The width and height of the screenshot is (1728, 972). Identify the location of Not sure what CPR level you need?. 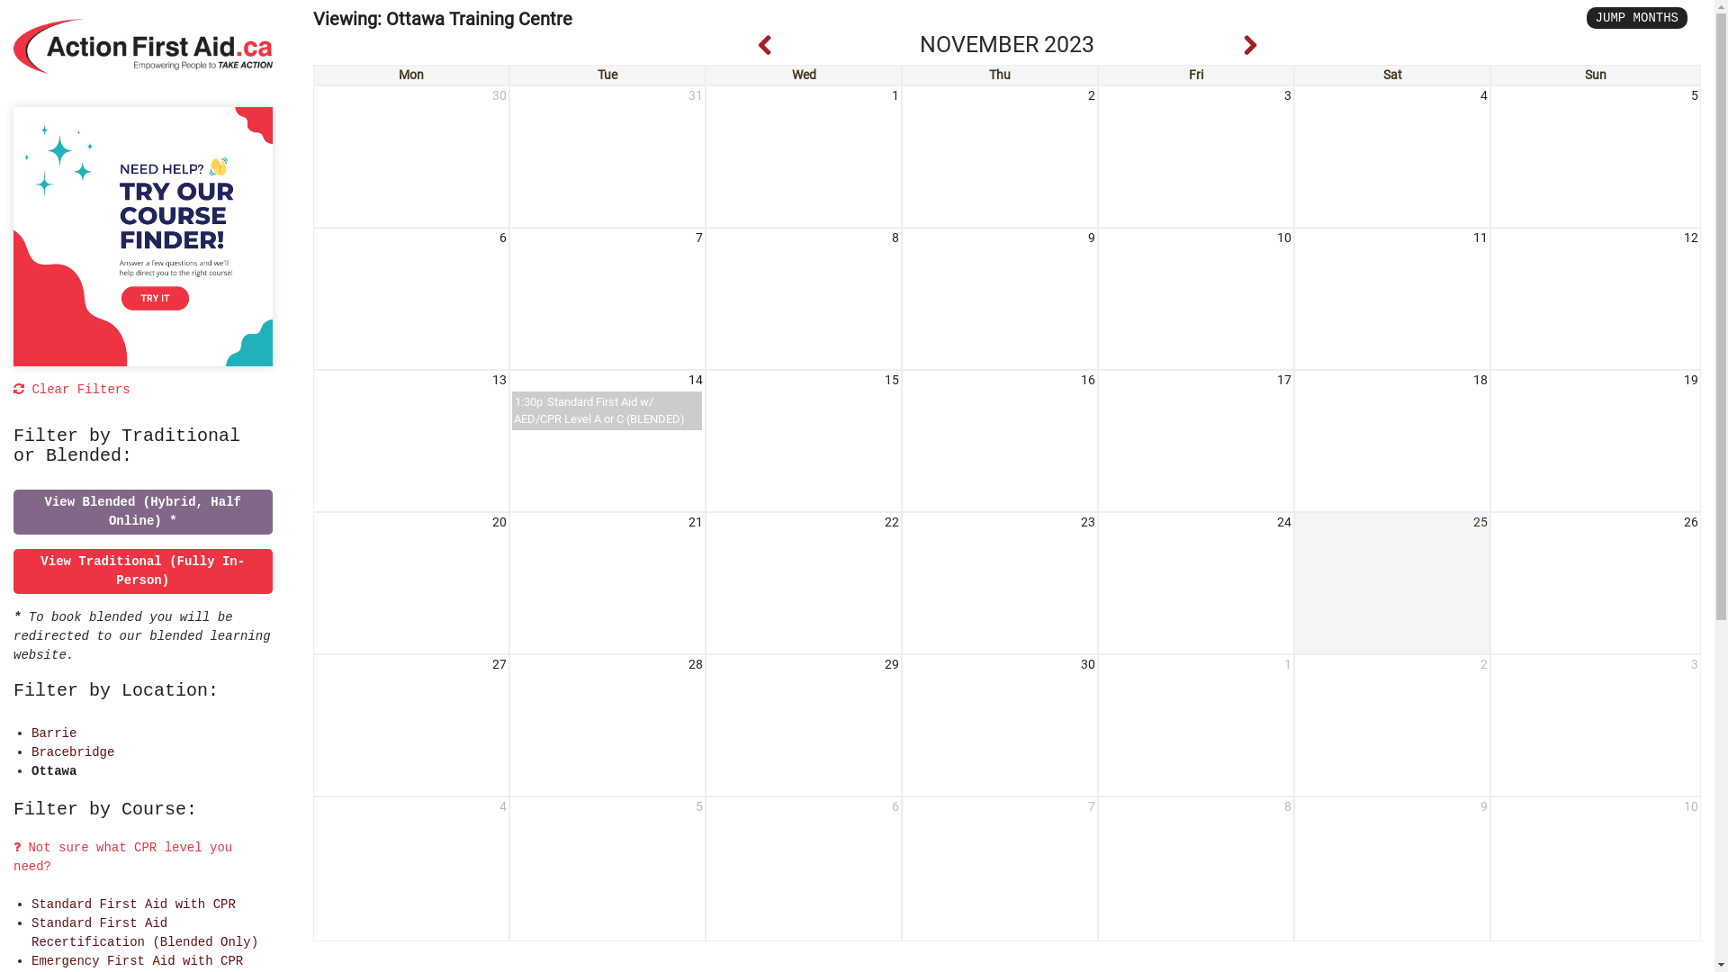
(122, 867).